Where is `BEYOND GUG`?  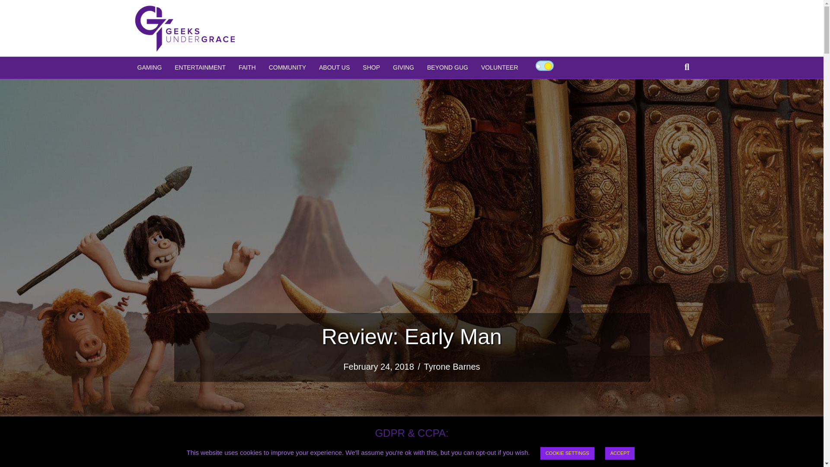
BEYOND GUG is located at coordinates (448, 67).